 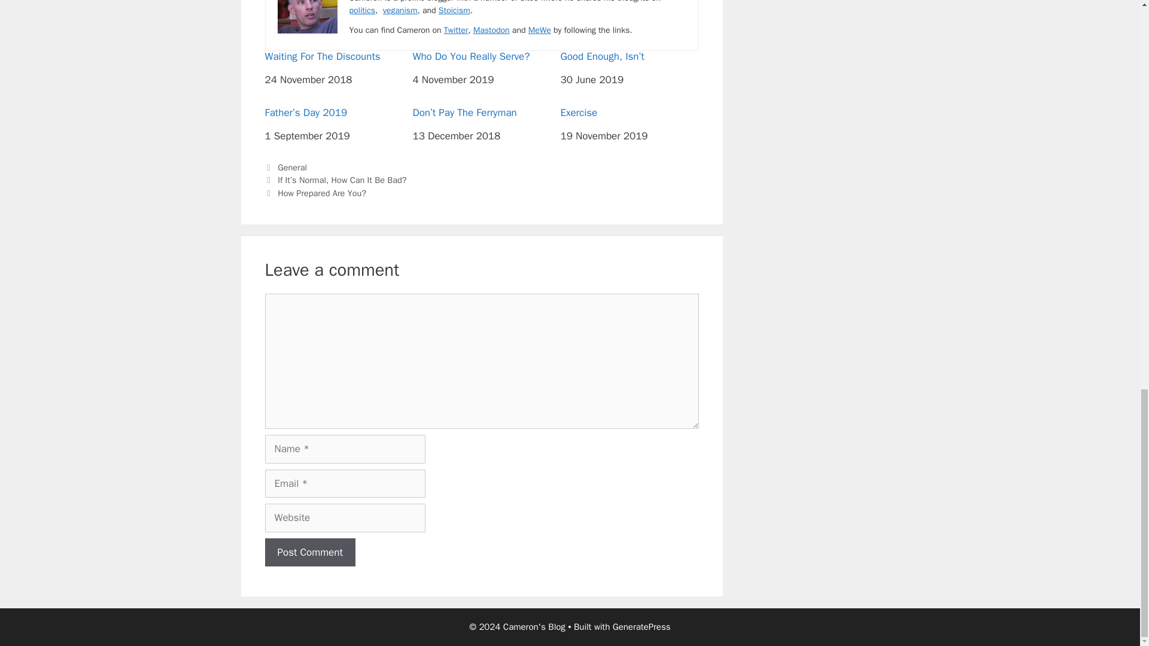 I want to click on Who Do You Really Serve?, so click(x=481, y=56).